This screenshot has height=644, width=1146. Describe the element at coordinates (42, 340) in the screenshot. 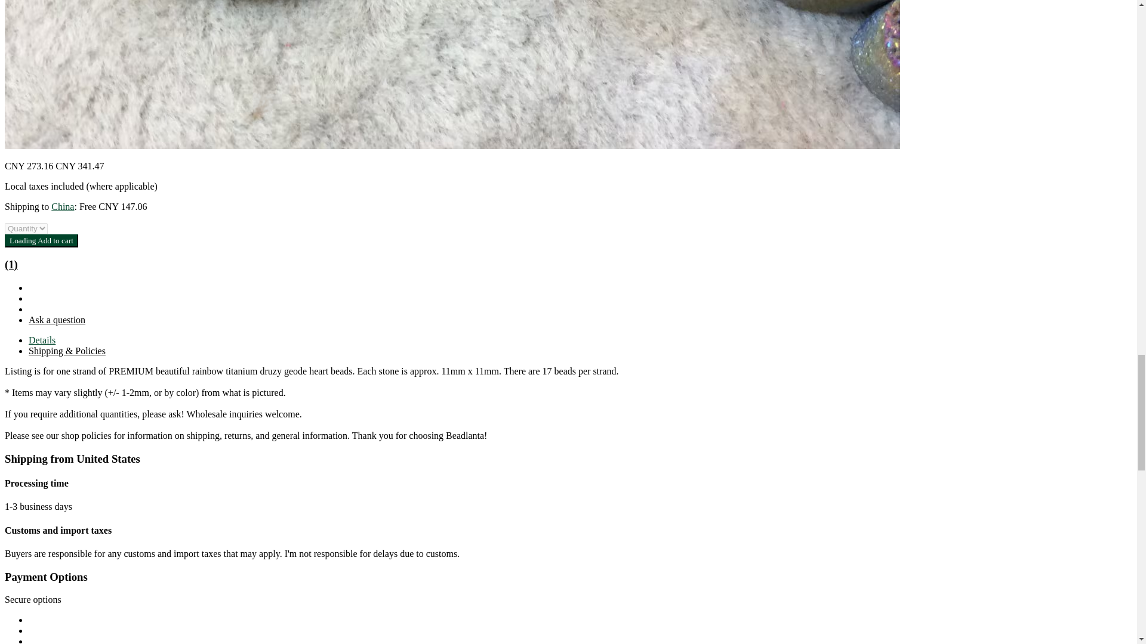

I see `Details` at that location.